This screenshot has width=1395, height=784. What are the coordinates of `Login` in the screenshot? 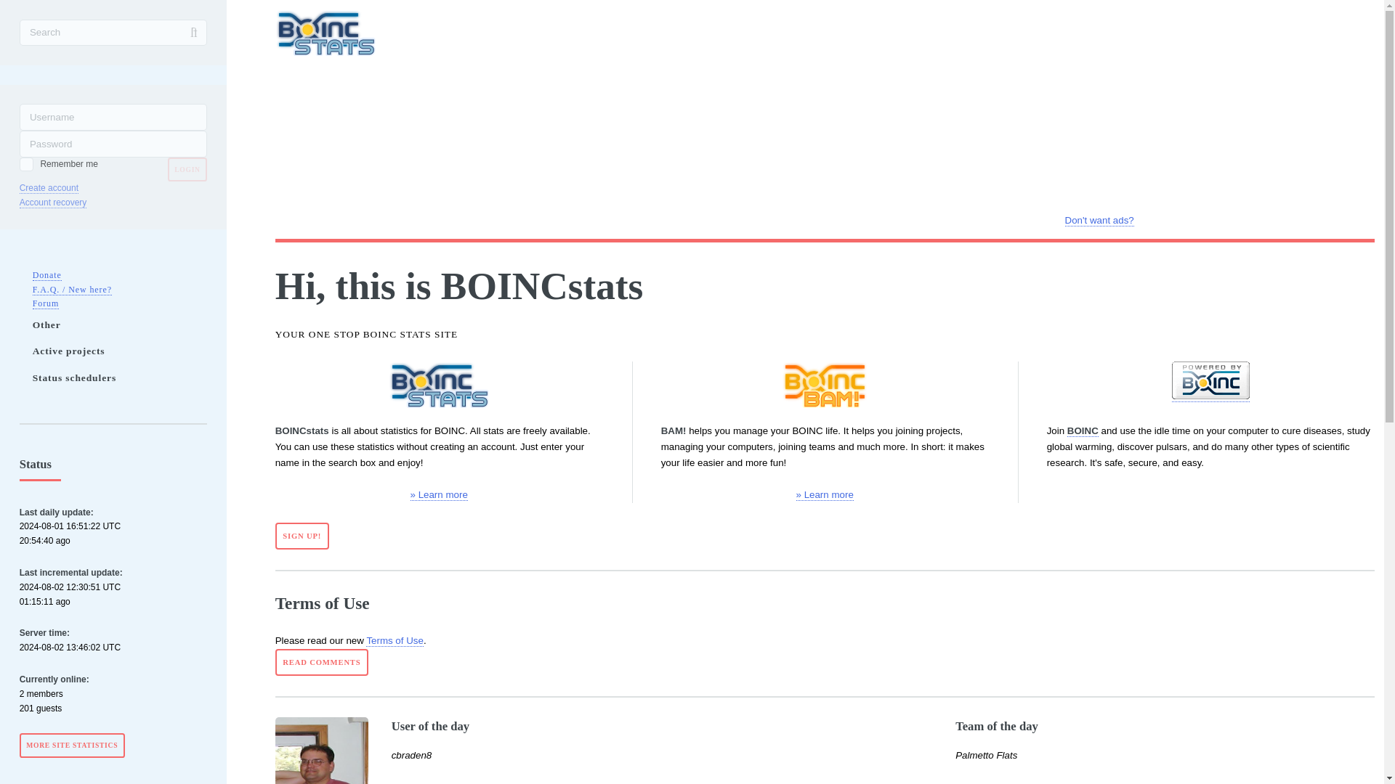 It's located at (187, 170).